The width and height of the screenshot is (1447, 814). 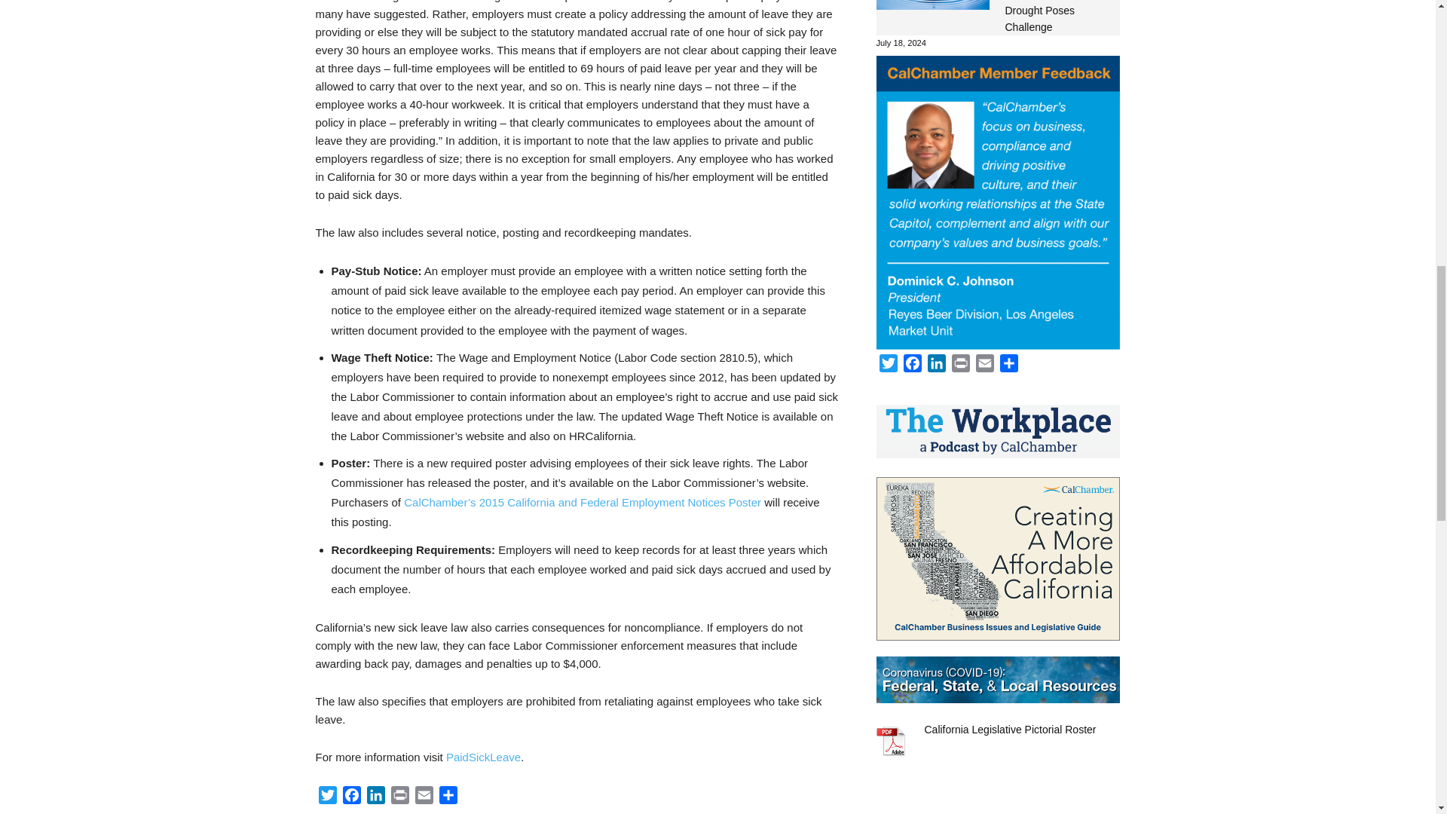 What do you see at coordinates (327, 797) in the screenshot?
I see `Twitter` at bounding box center [327, 797].